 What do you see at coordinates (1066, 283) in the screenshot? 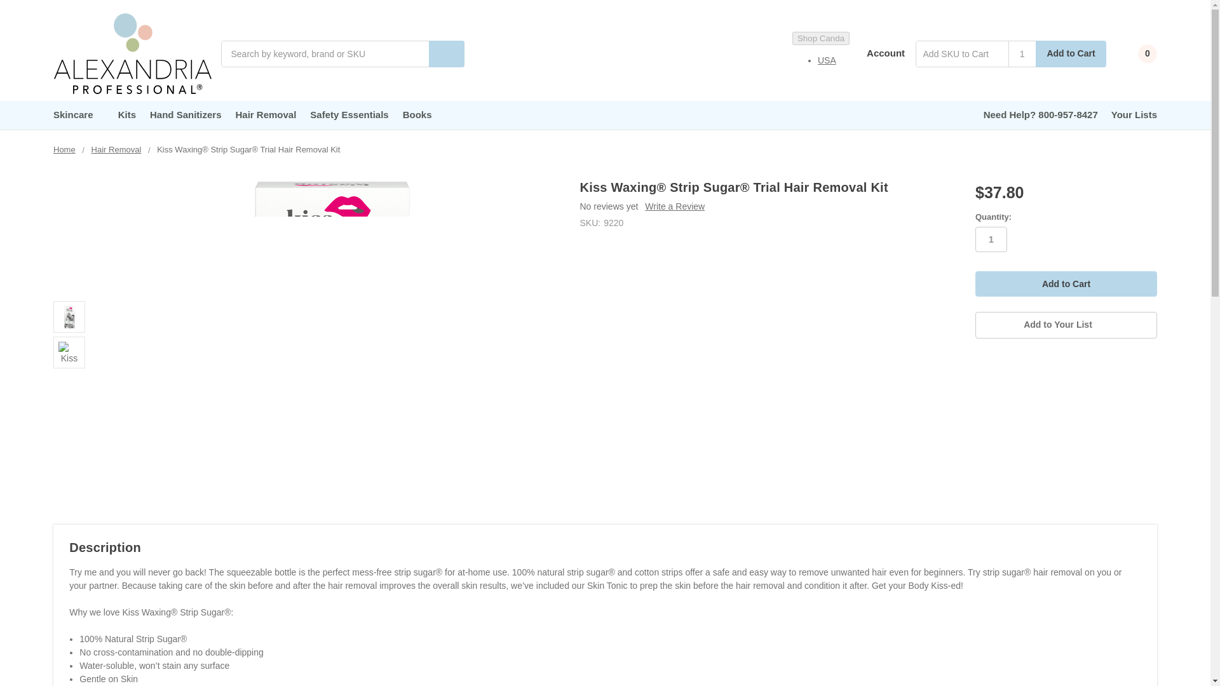
I see `Add to Cart` at bounding box center [1066, 283].